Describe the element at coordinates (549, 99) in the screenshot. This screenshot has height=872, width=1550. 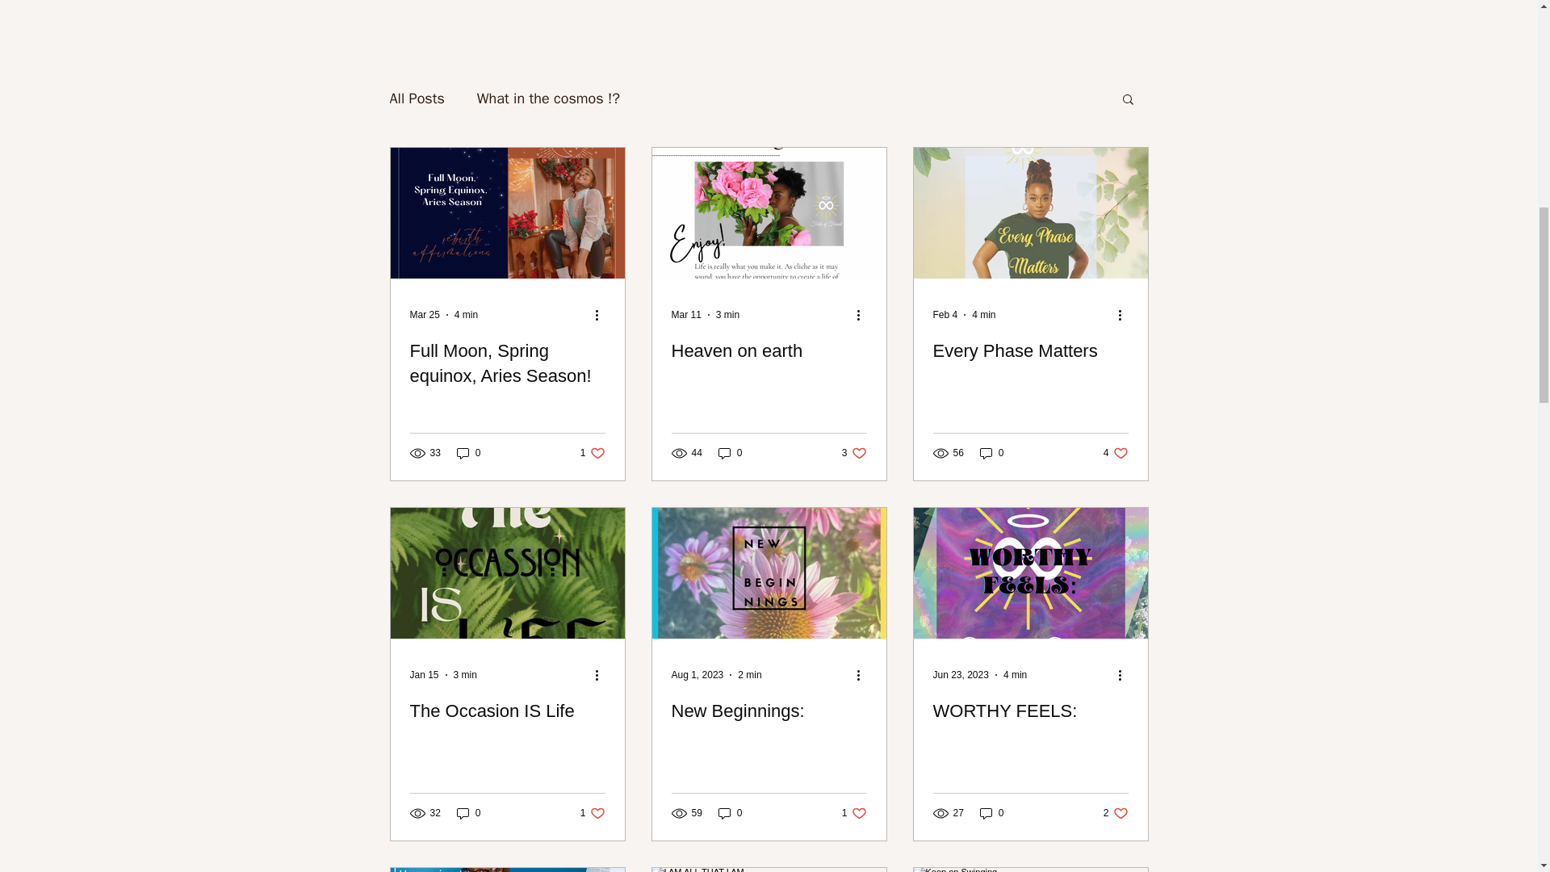
I see `0` at that location.